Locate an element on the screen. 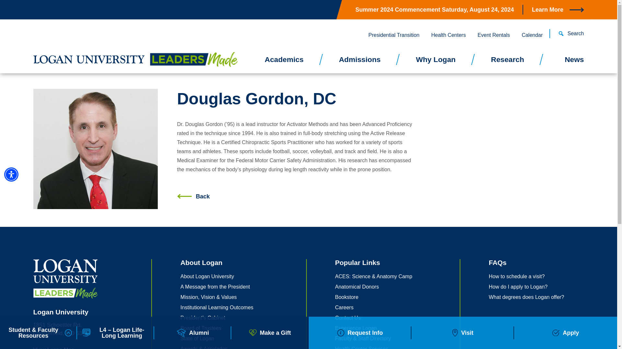 The image size is (622, 349). Admissions is located at coordinates (360, 63).